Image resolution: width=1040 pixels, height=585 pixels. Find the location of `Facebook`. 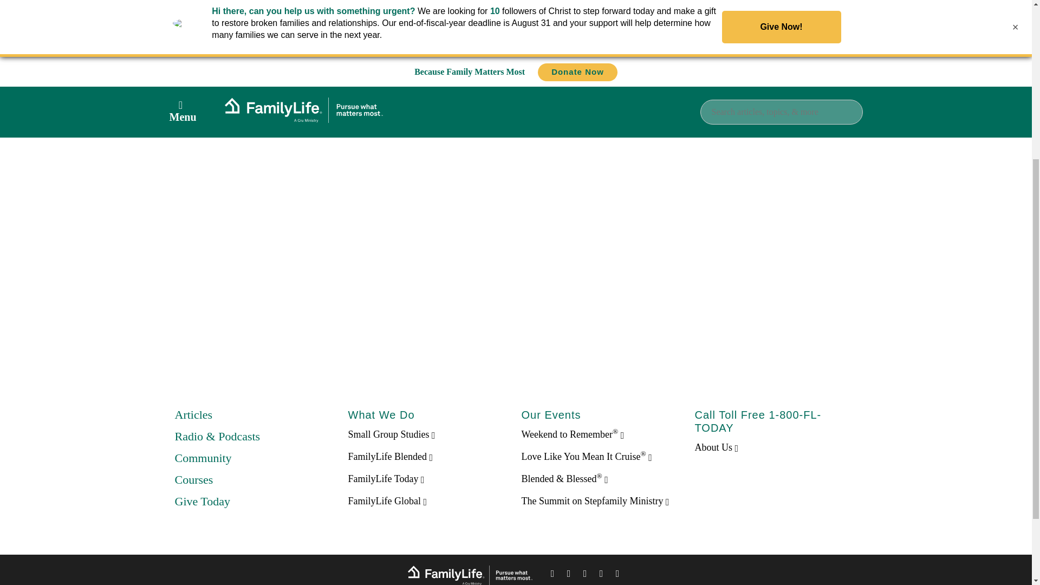

Facebook is located at coordinates (552, 575).